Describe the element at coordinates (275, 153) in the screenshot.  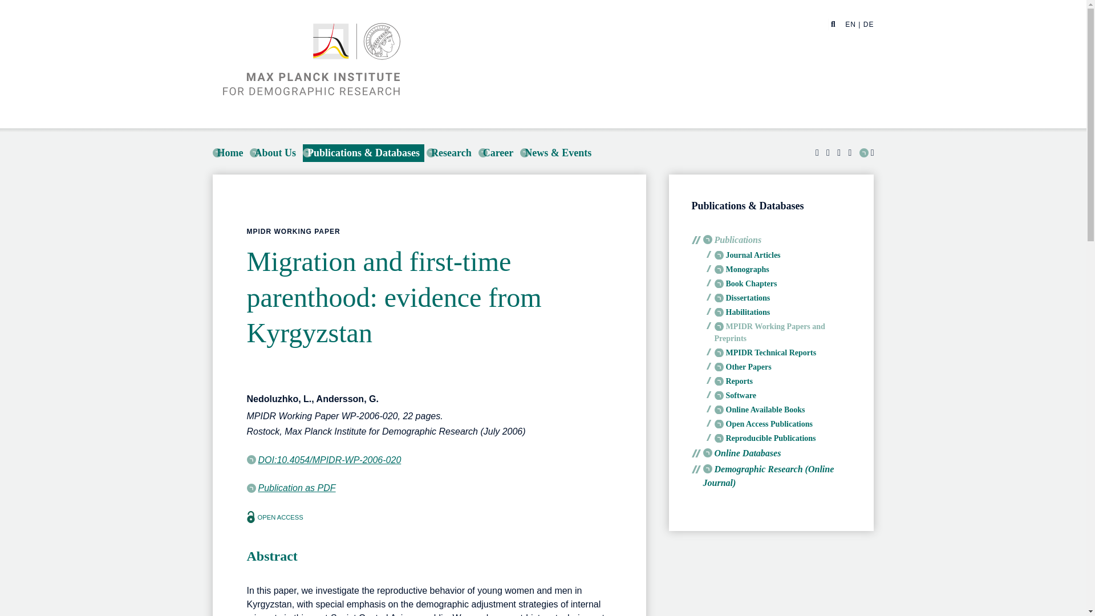
I see `About Us` at that location.